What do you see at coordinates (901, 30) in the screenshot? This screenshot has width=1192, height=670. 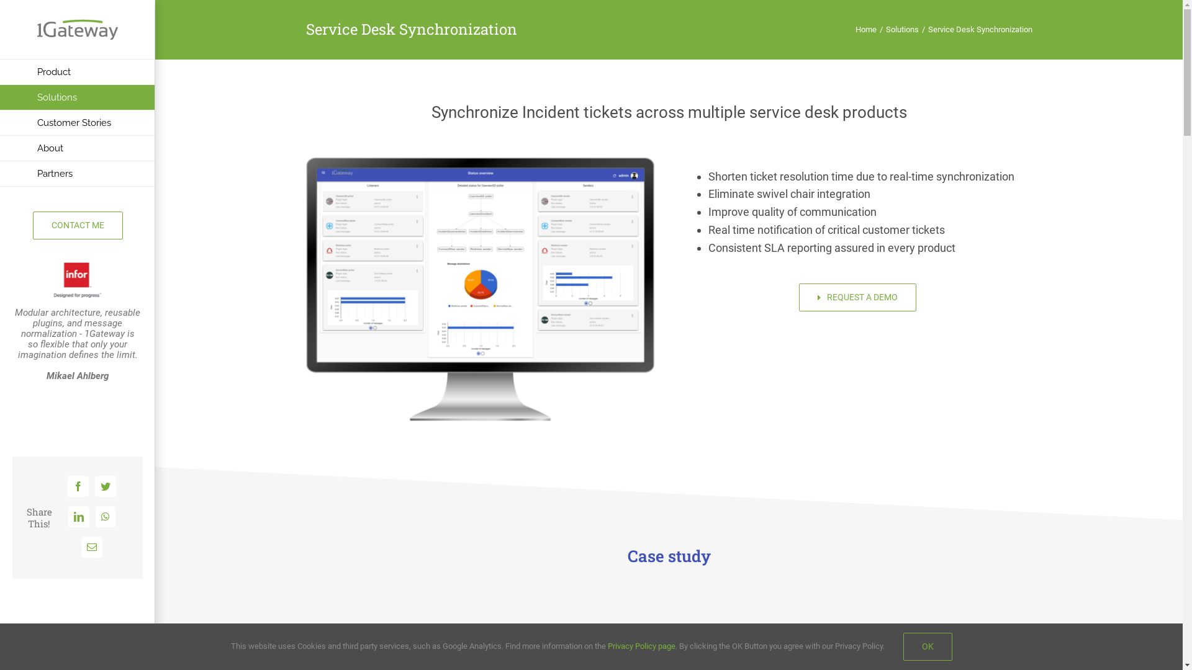 I see `Solutions` at bounding box center [901, 30].